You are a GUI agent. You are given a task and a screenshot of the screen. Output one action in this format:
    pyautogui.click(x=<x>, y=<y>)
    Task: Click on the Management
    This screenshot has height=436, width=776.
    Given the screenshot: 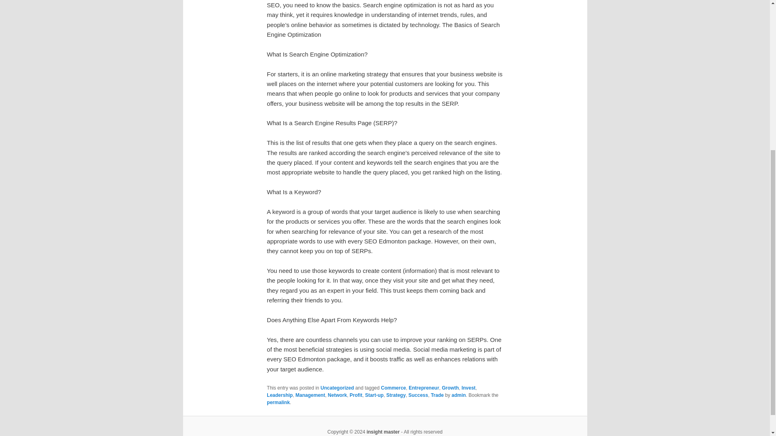 What is the action you would take?
    pyautogui.click(x=310, y=395)
    